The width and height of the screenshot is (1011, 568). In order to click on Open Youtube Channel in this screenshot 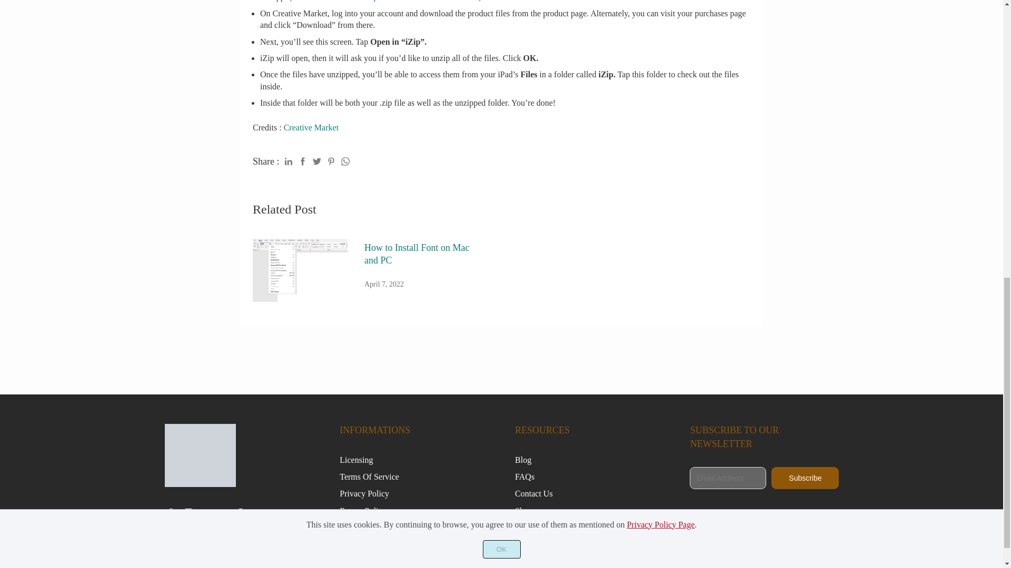, I will do `click(205, 518)`.